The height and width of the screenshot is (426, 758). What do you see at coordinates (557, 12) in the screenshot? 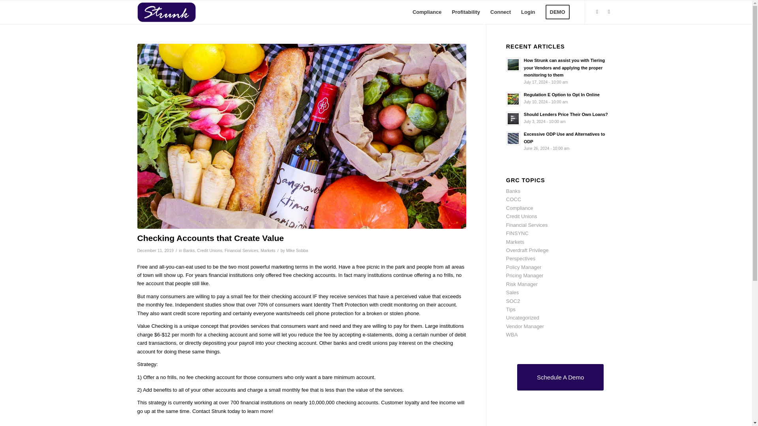
I see `DEMO` at bounding box center [557, 12].